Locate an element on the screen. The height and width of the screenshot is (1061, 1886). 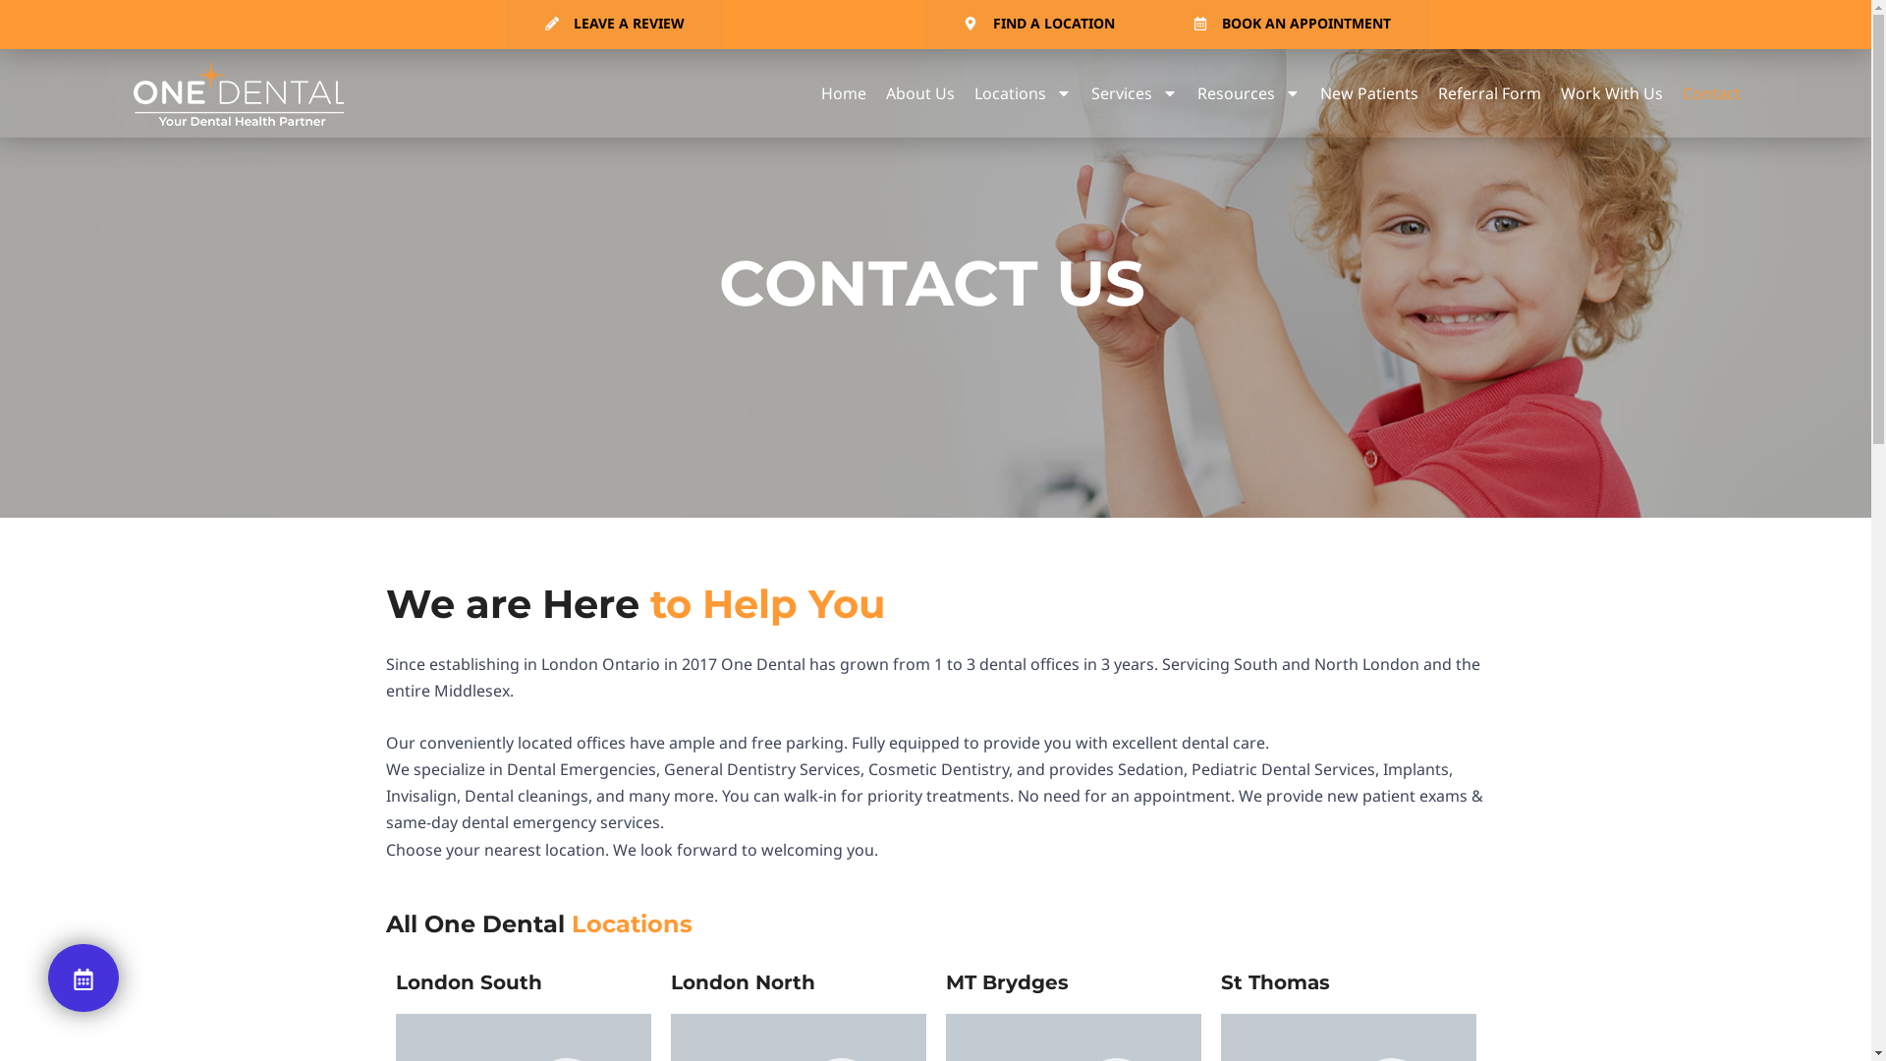
LEAVE A REVIEW is located at coordinates (615, 25).